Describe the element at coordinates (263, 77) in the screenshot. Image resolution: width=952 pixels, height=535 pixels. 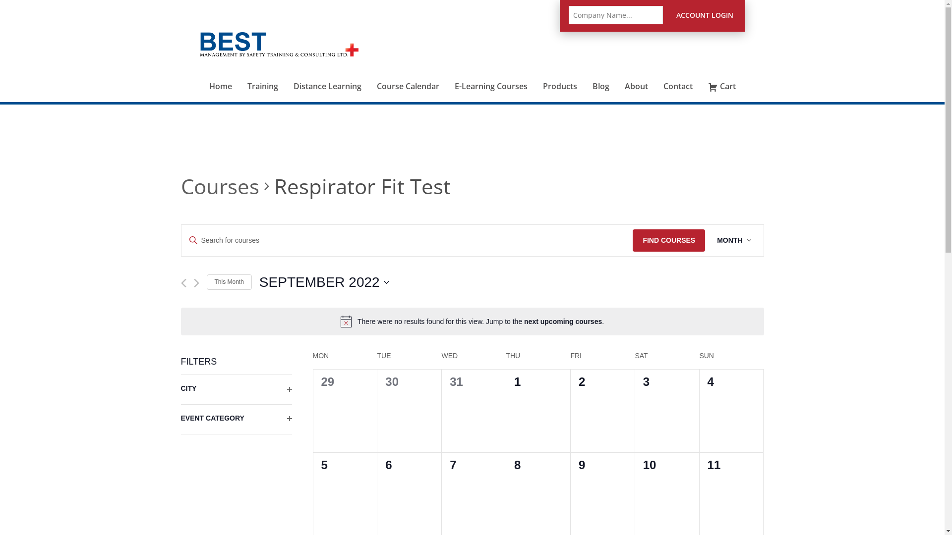
I see `Training` at that location.